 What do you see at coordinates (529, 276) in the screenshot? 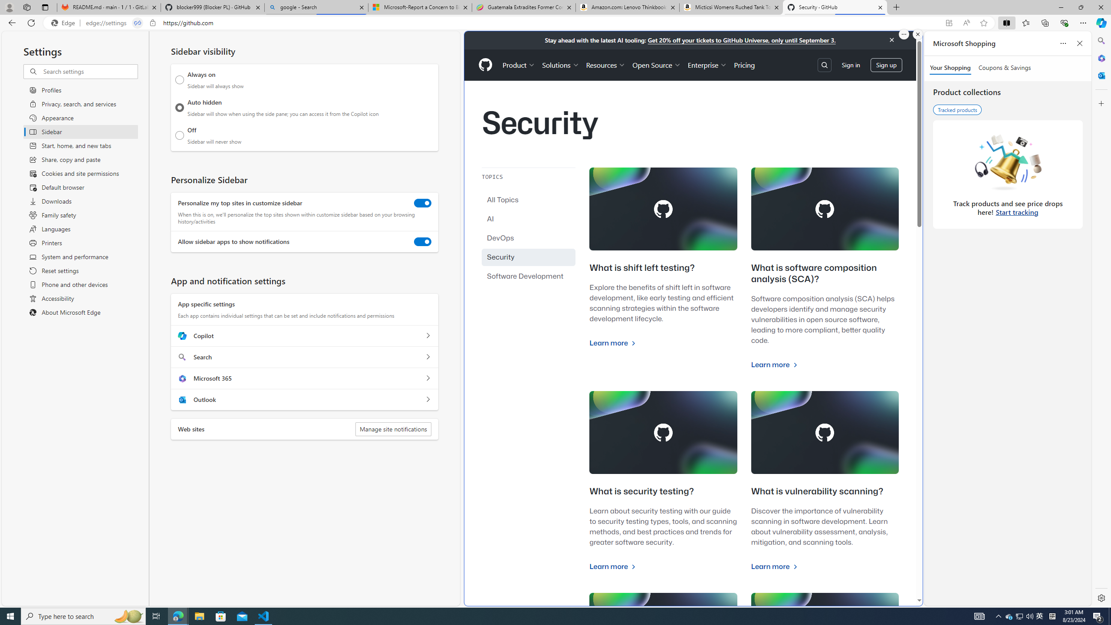
I see `Software Development` at bounding box center [529, 276].